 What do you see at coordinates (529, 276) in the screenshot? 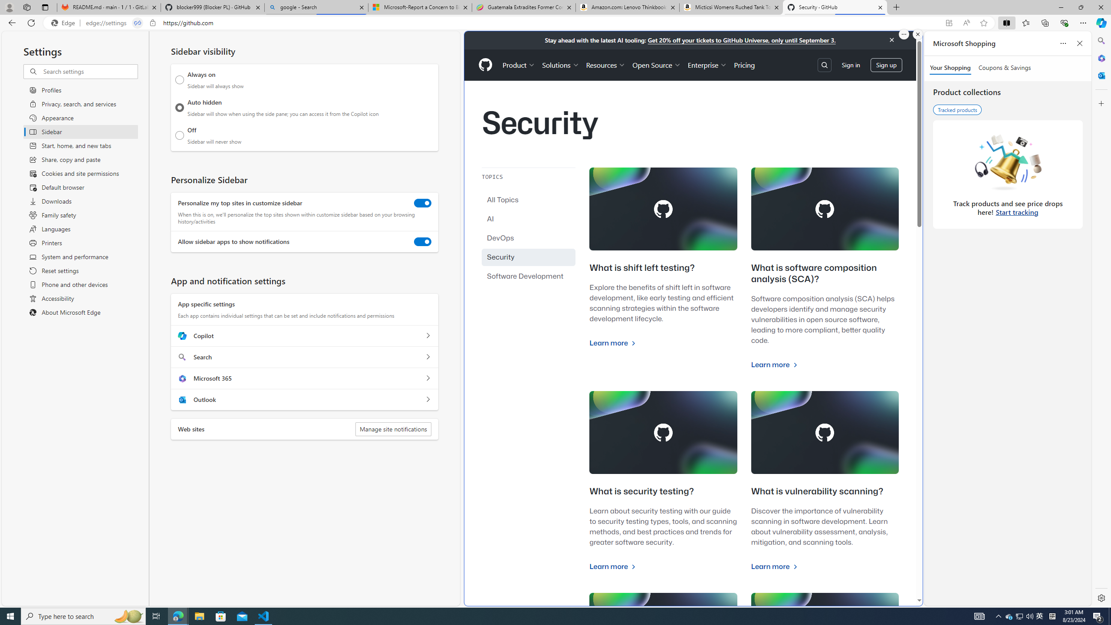
I see `Software Development` at bounding box center [529, 276].